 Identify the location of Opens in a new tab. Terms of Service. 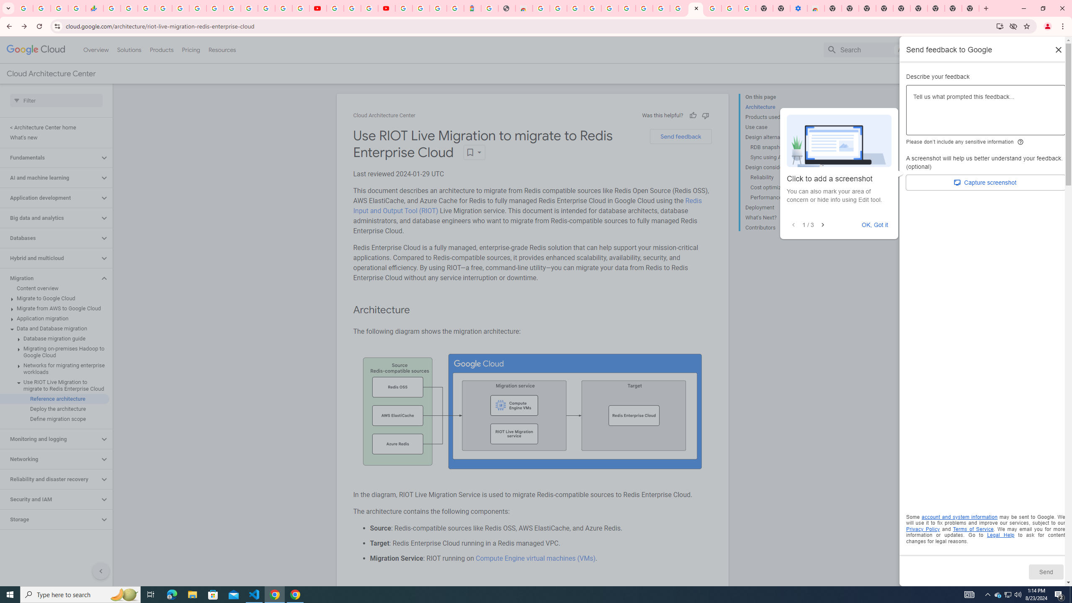
(973, 529).